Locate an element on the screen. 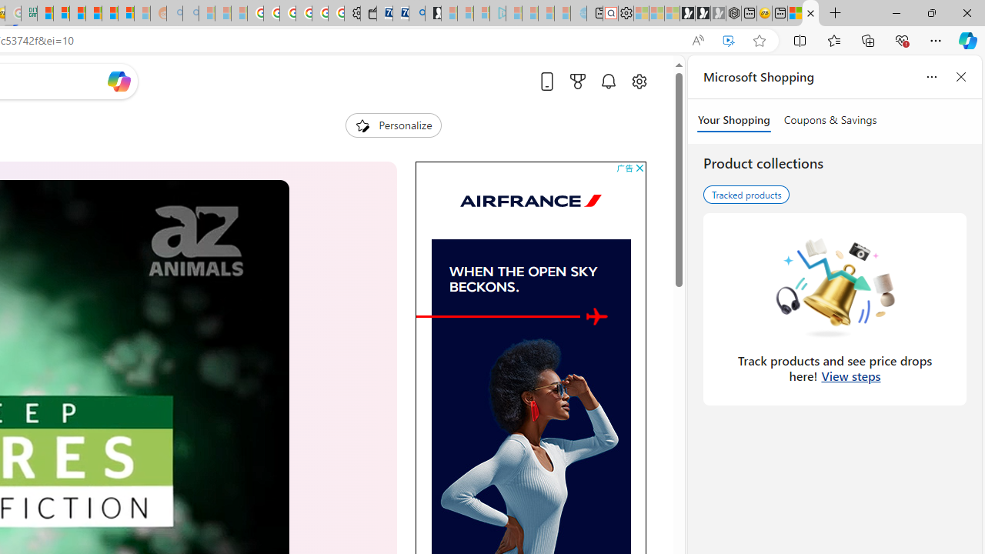 Image resolution: width=985 pixels, height=554 pixels. Utah sues federal government - Search - Sleeping is located at coordinates (191, 14).